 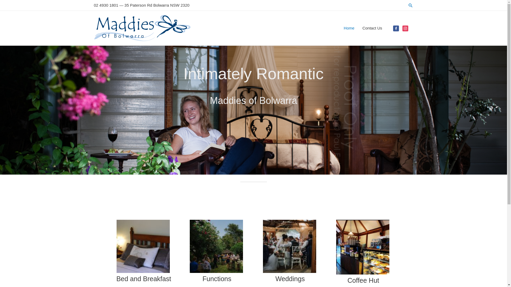 What do you see at coordinates (405, 28) in the screenshot?
I see `instagram` at bounding box center [405, 28].